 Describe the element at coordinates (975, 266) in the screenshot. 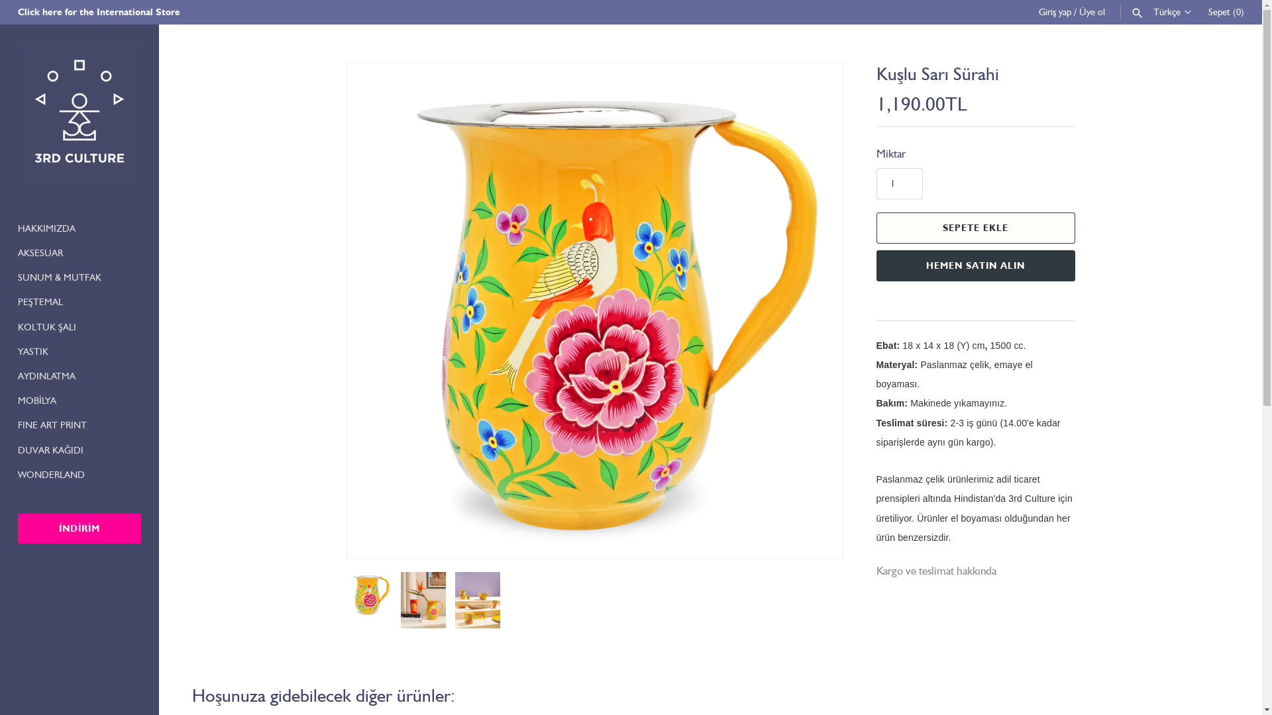

I see `HEMEN SATIN ALIN` at that location.